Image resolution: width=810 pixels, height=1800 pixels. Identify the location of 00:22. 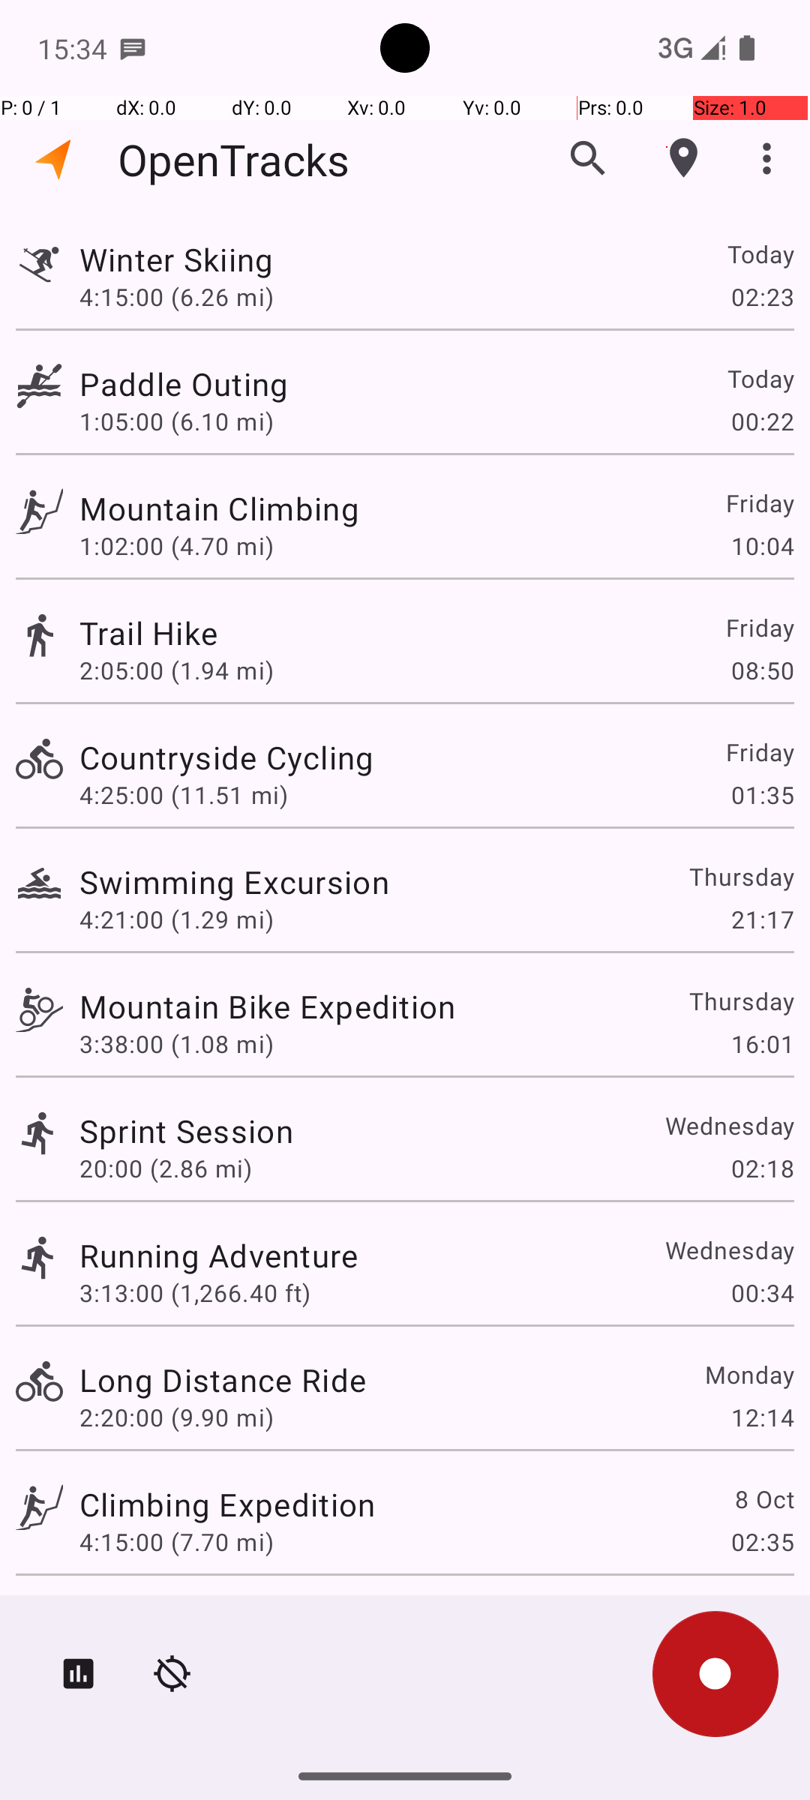
(762, 421).